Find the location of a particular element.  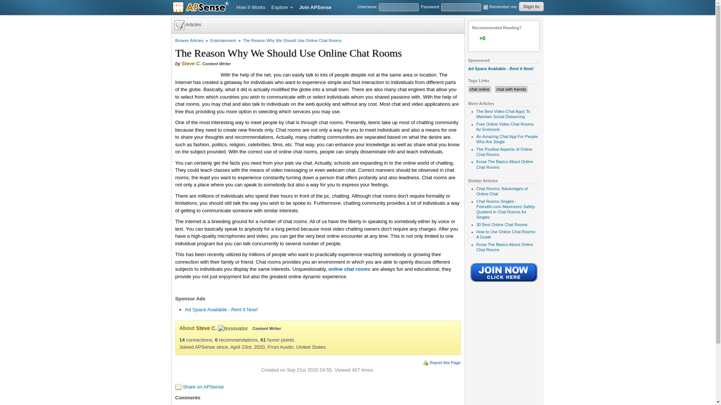

Ad Space Available - Rent it Now! is located at coordinates (221, 309).